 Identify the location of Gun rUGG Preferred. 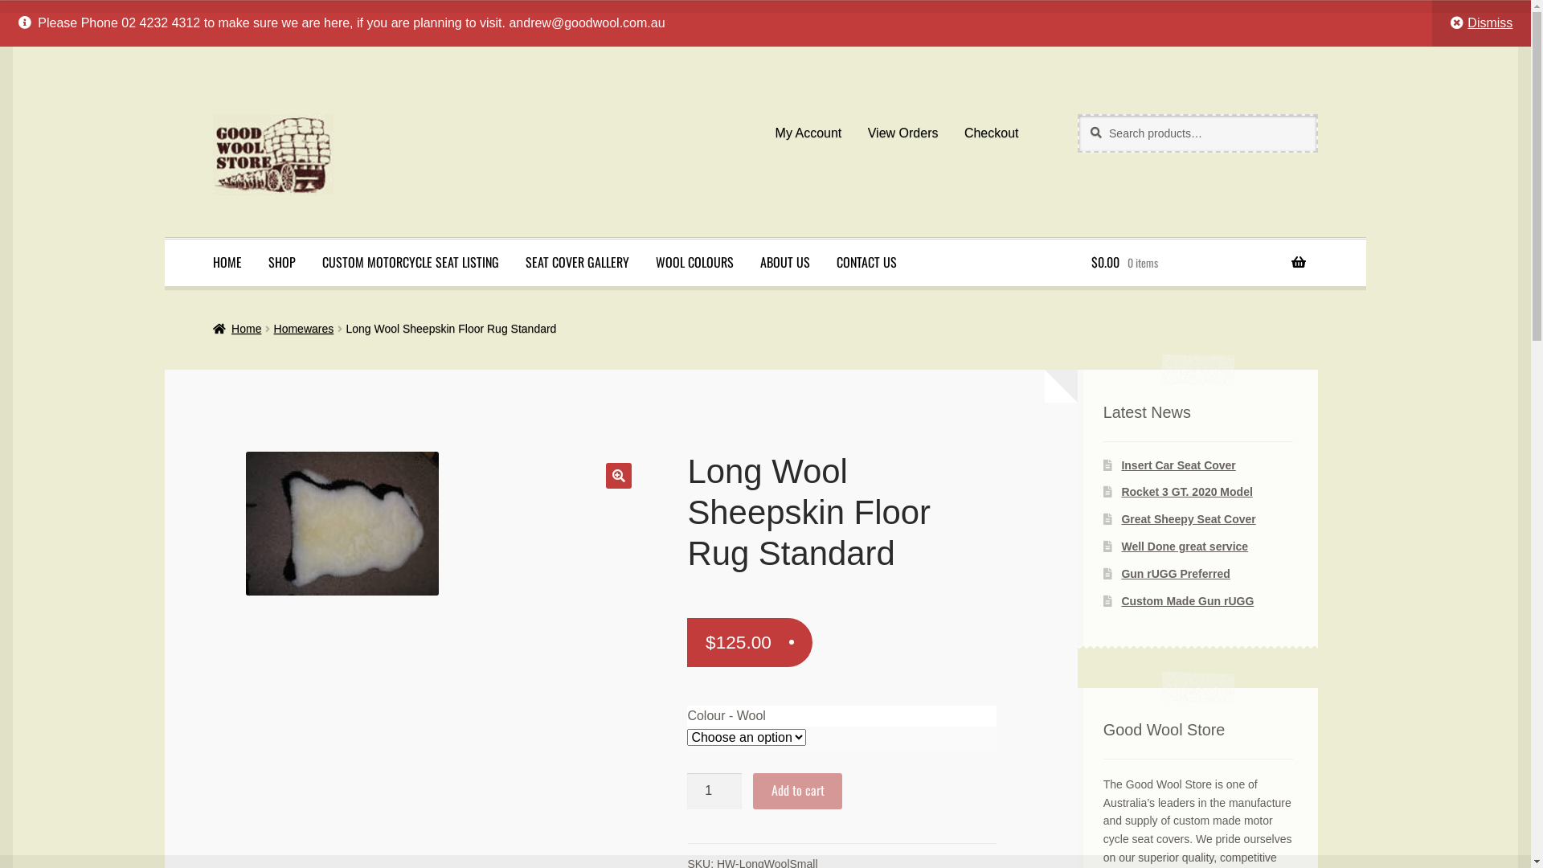
(1175, 574).